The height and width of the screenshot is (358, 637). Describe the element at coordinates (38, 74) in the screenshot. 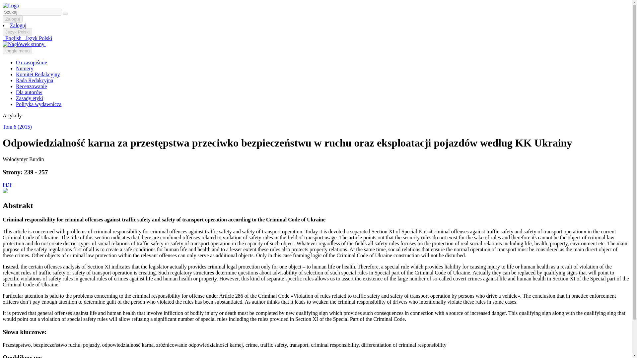

I see `Komitet Redakcyjny` at that location.